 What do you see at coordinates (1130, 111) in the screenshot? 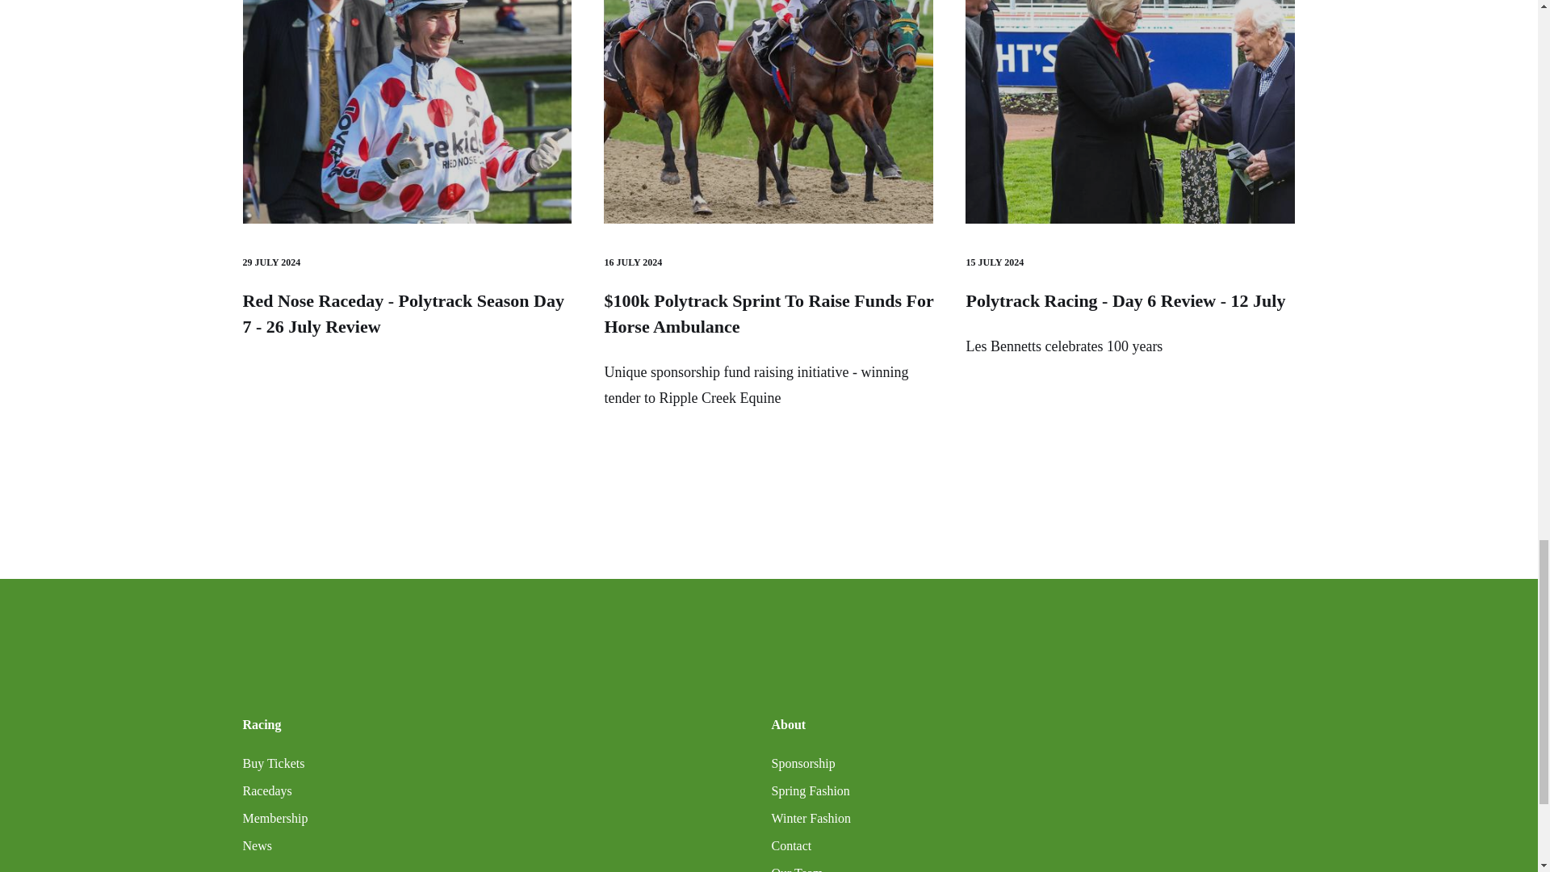
I see `RACING` at bounding box center [1130, 111].